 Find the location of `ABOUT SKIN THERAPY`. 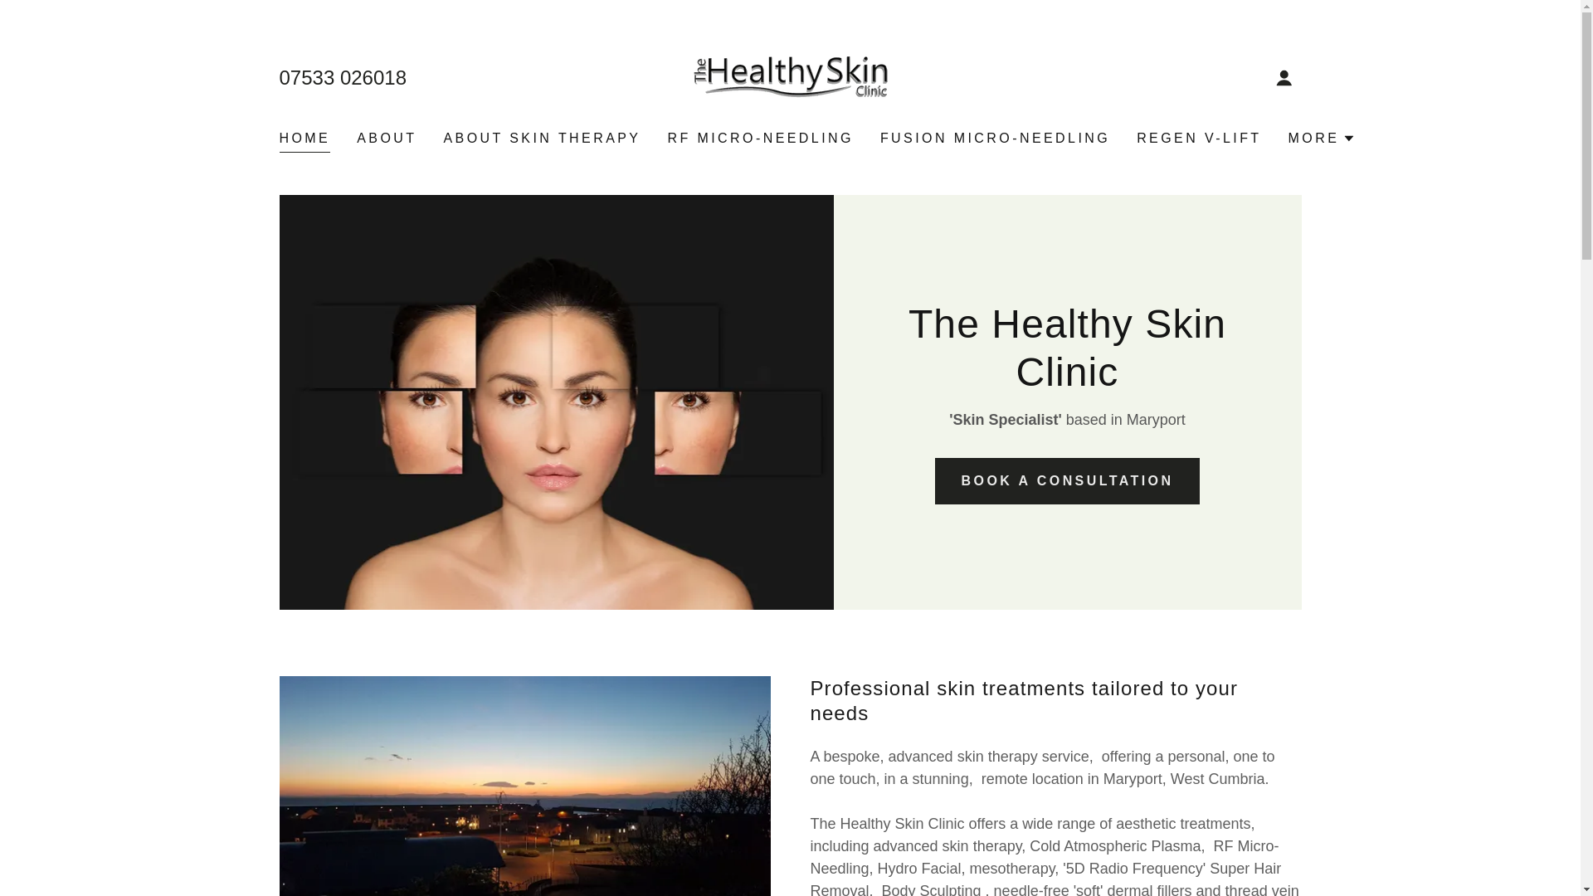

ABOUT SKIN THERAPY is located at coordinates (541, 138).